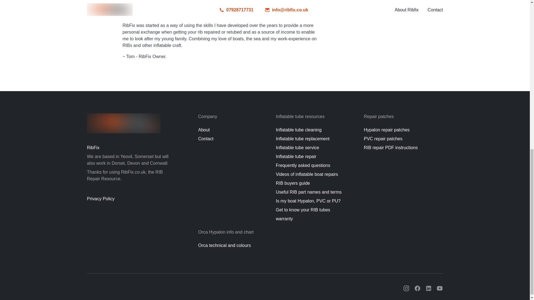 This screenshot has width=534, height=300. Describe the element at coordinates (123, 123) in the screenshot. I see `Home` at that location.